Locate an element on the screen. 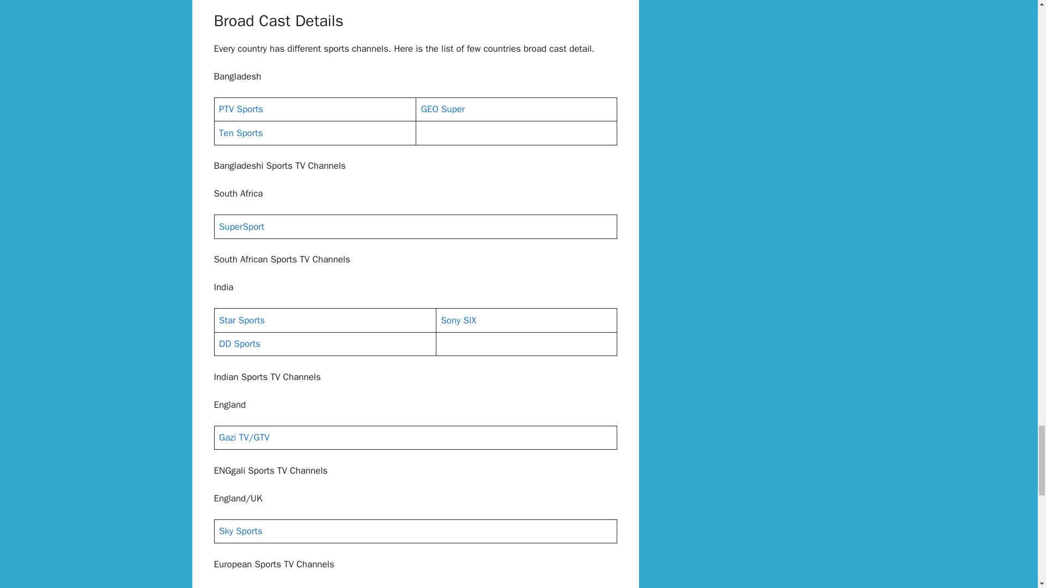  PTV Sports is located at coordinates (241, 109).